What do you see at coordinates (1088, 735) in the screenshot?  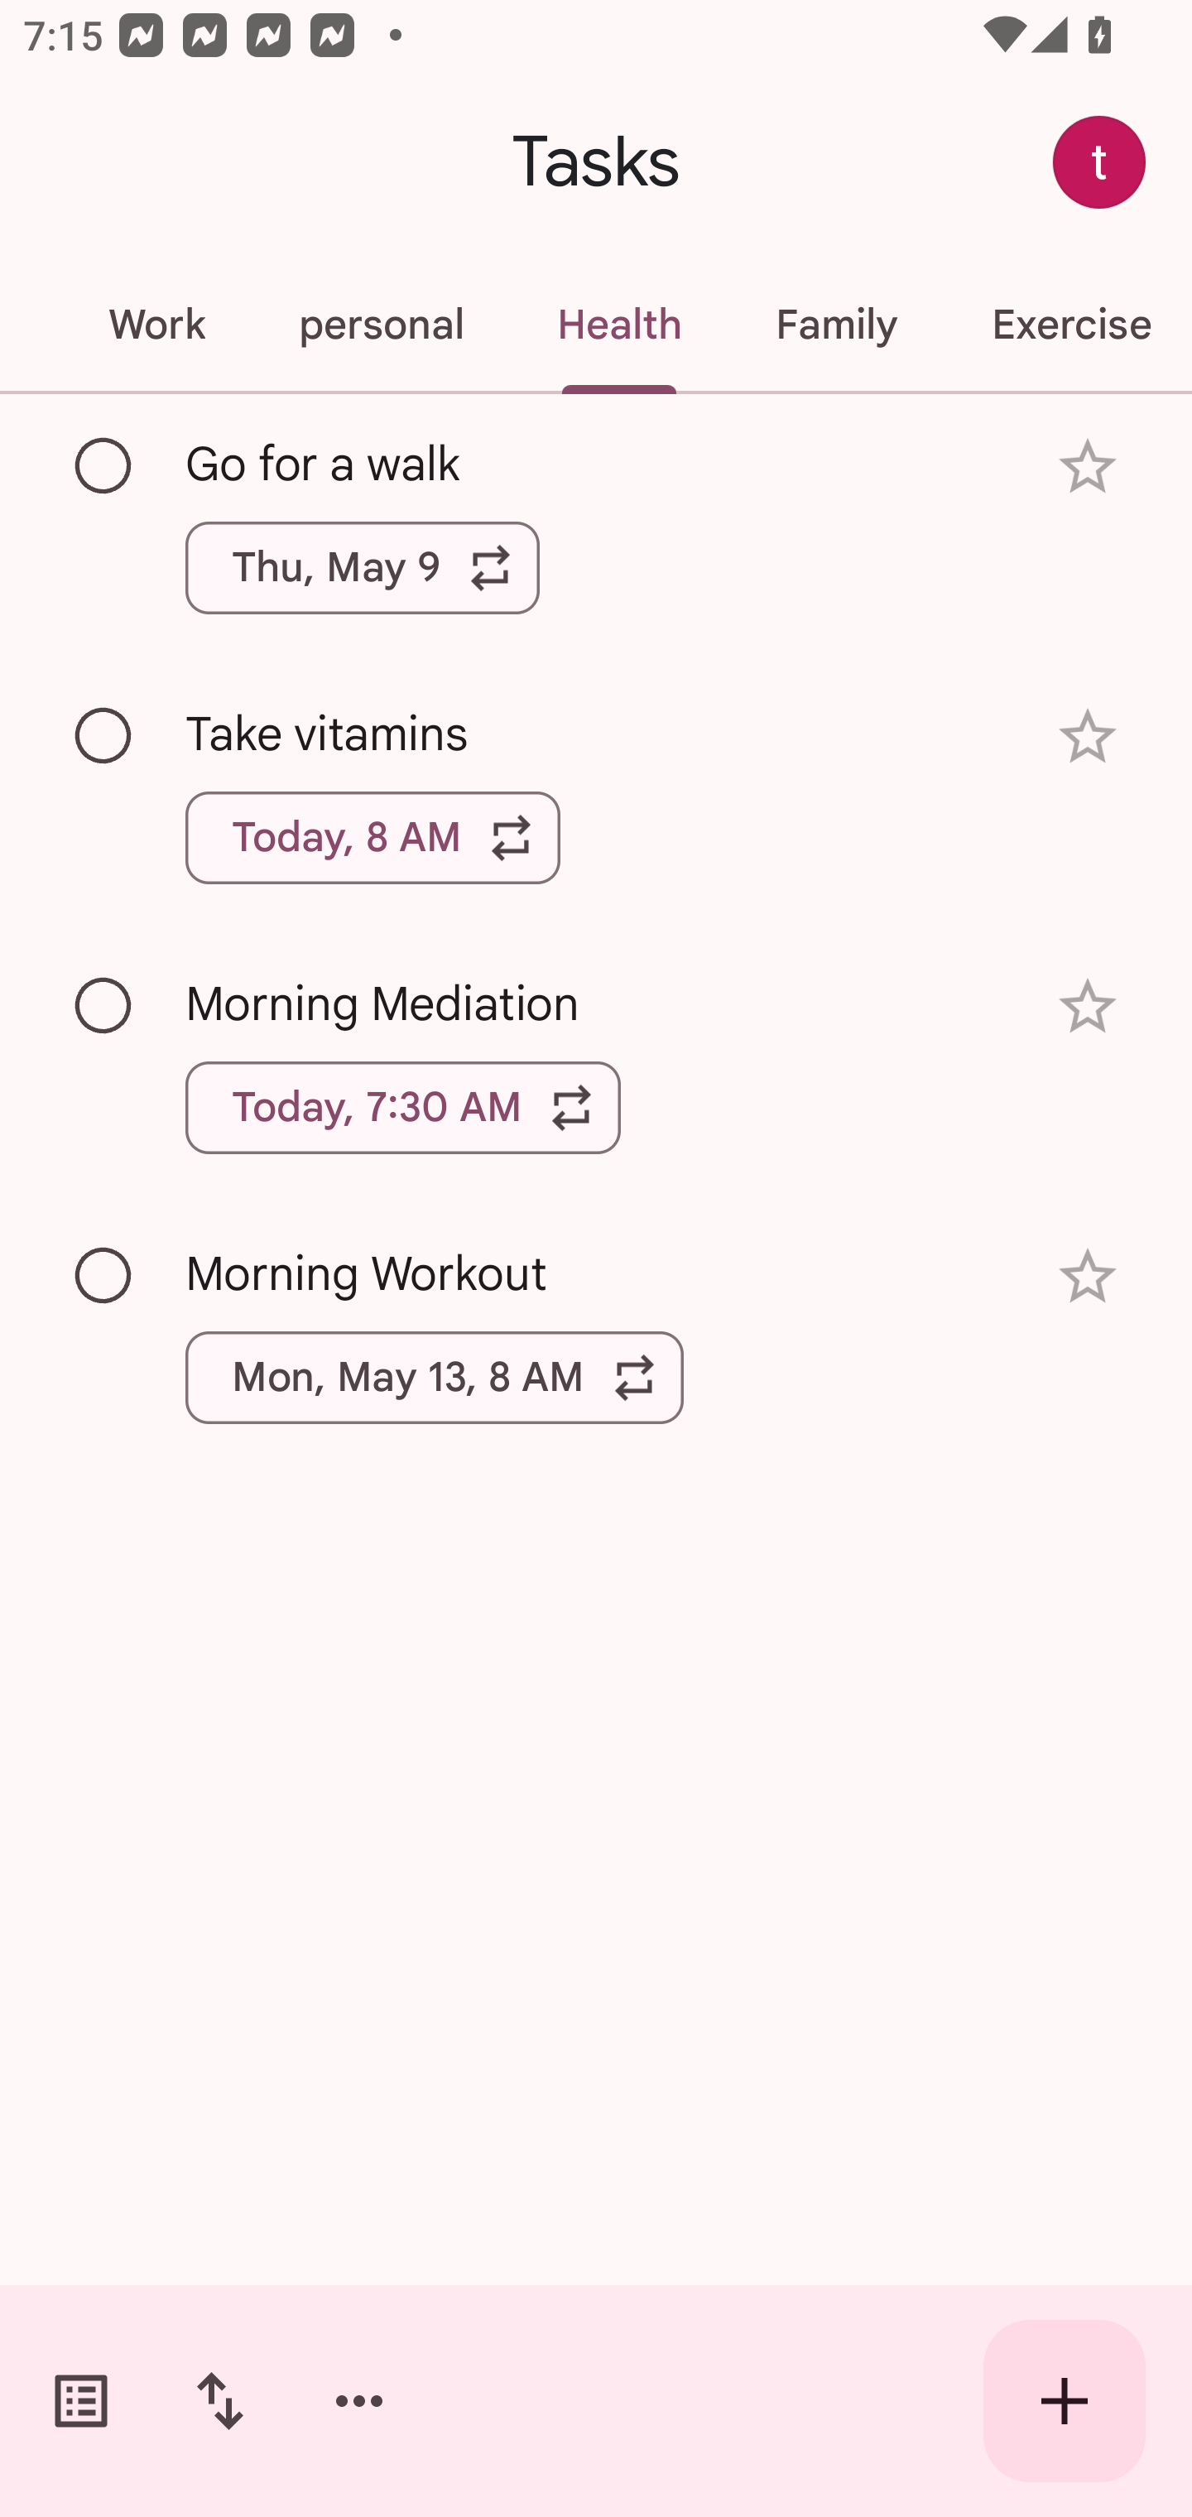 I see `Add star` at bounding box center [1088, 735].